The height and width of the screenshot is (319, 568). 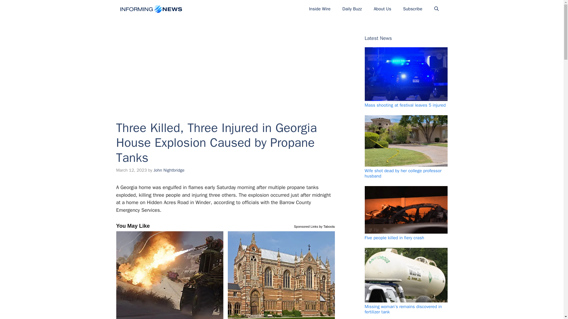 I want to click on Informing News, so click(x=150, y=9).